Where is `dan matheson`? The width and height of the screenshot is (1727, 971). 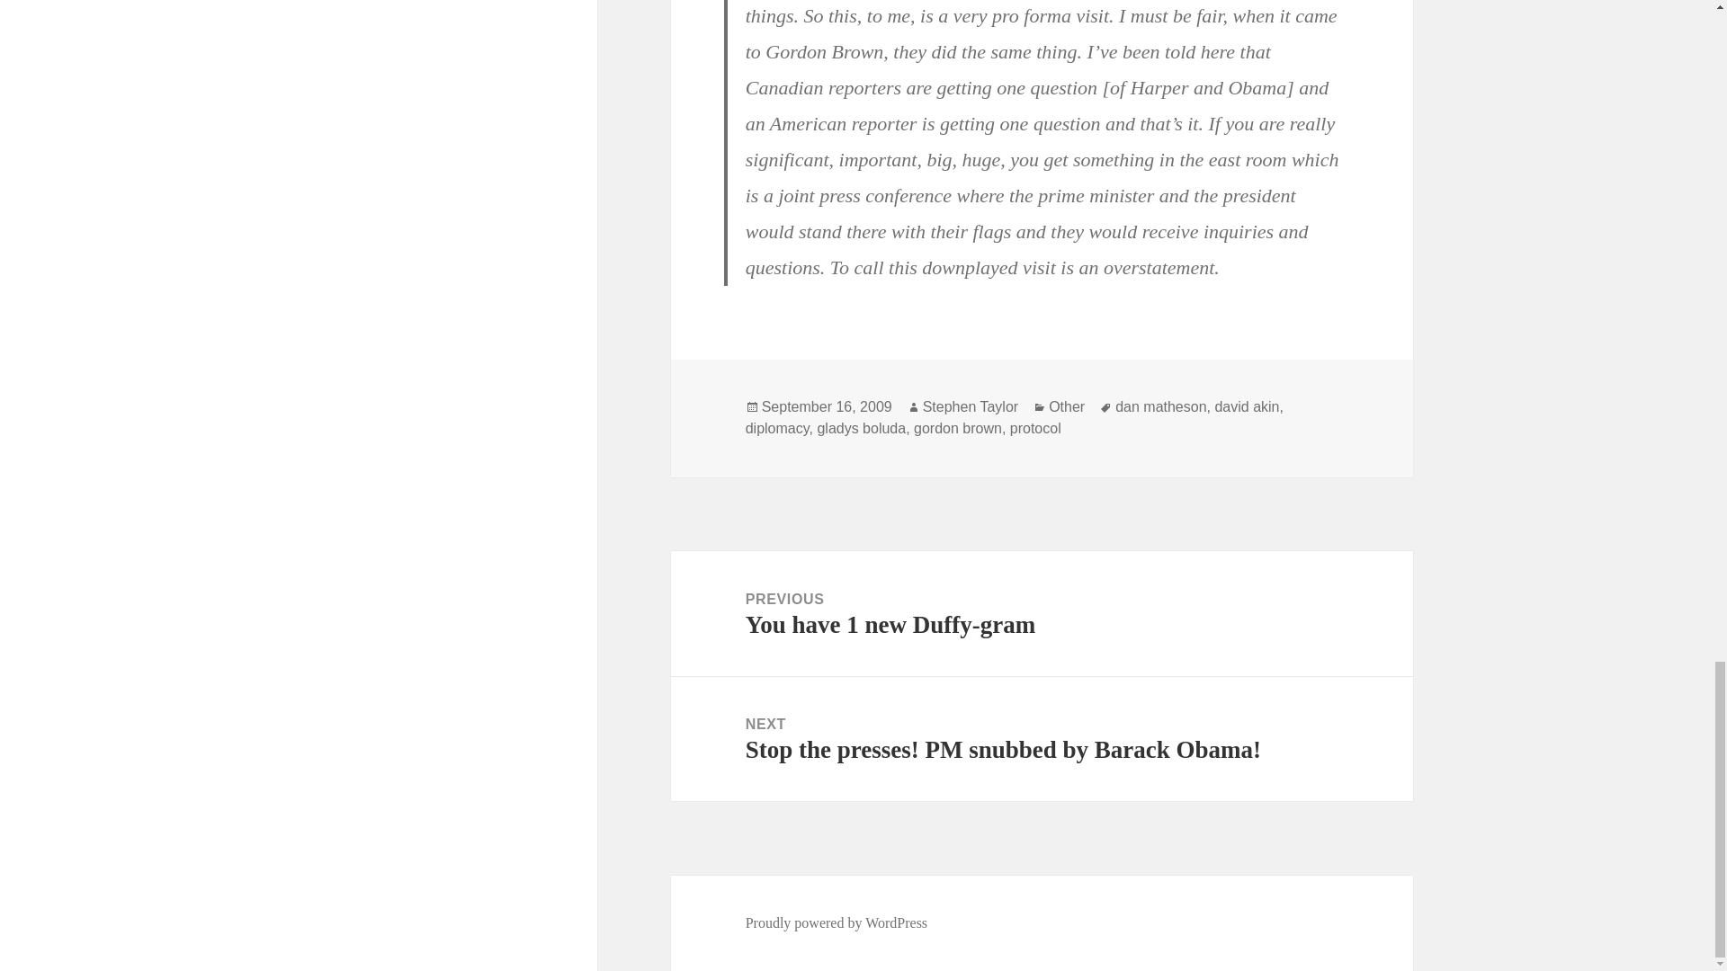 dan matheson is located at coordinates (827, 406).